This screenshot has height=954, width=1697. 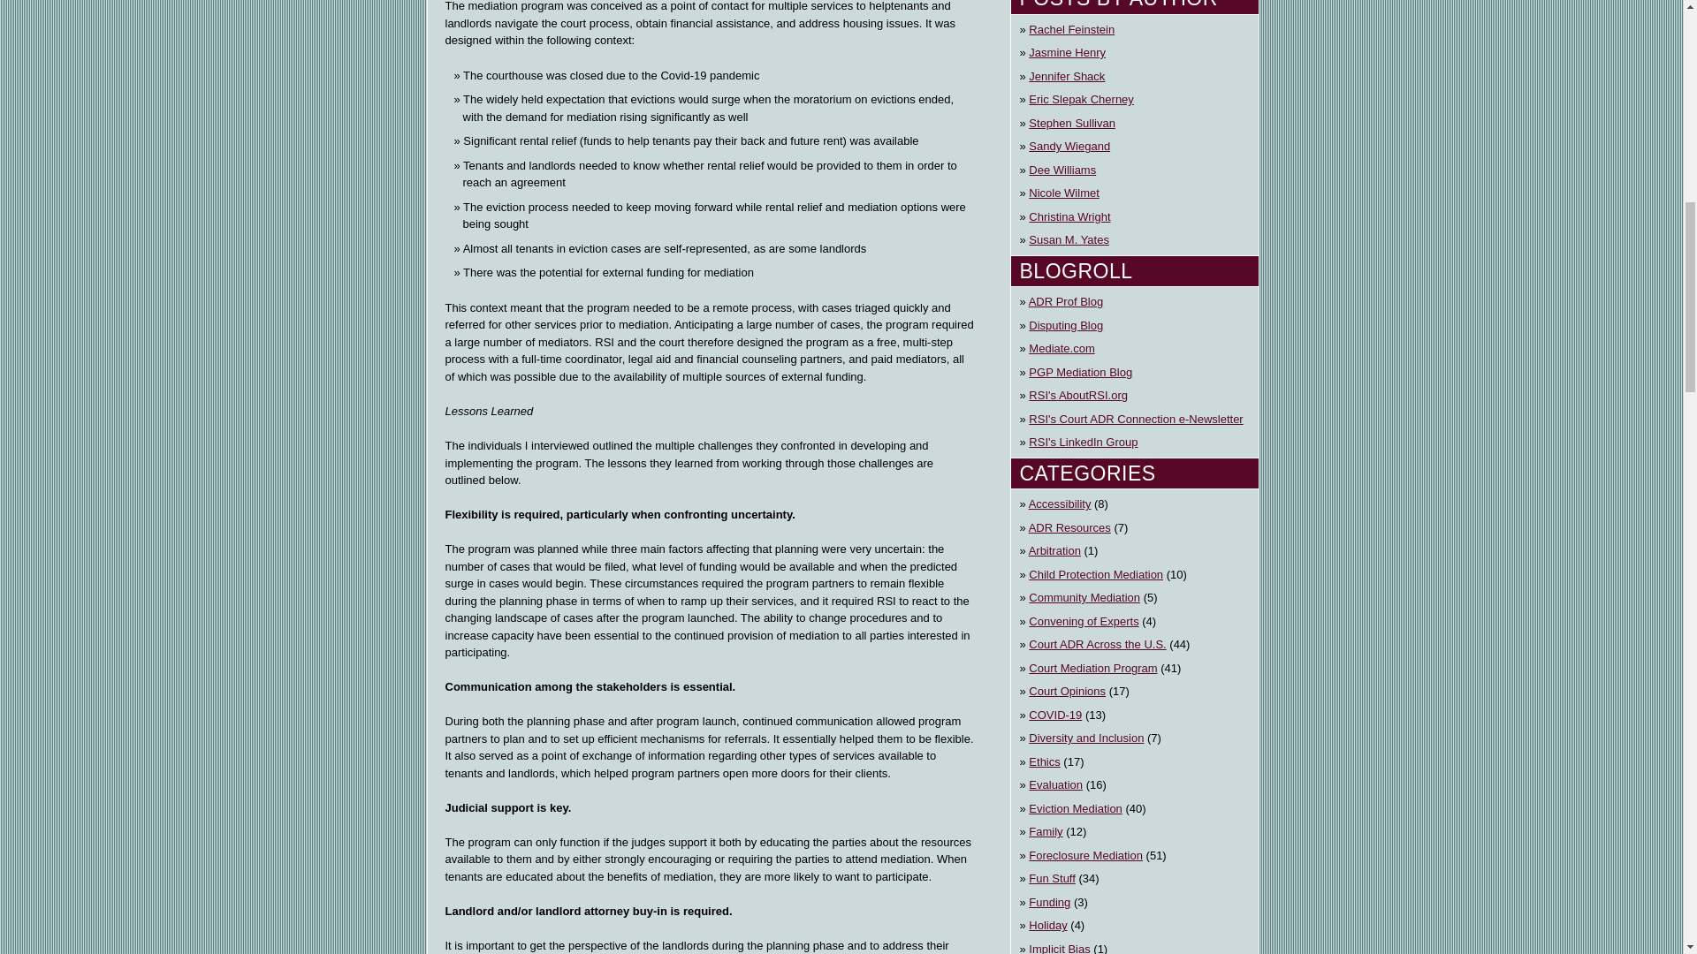 I want to click on ADR Prof Blog, so click(x=1066, y=302).